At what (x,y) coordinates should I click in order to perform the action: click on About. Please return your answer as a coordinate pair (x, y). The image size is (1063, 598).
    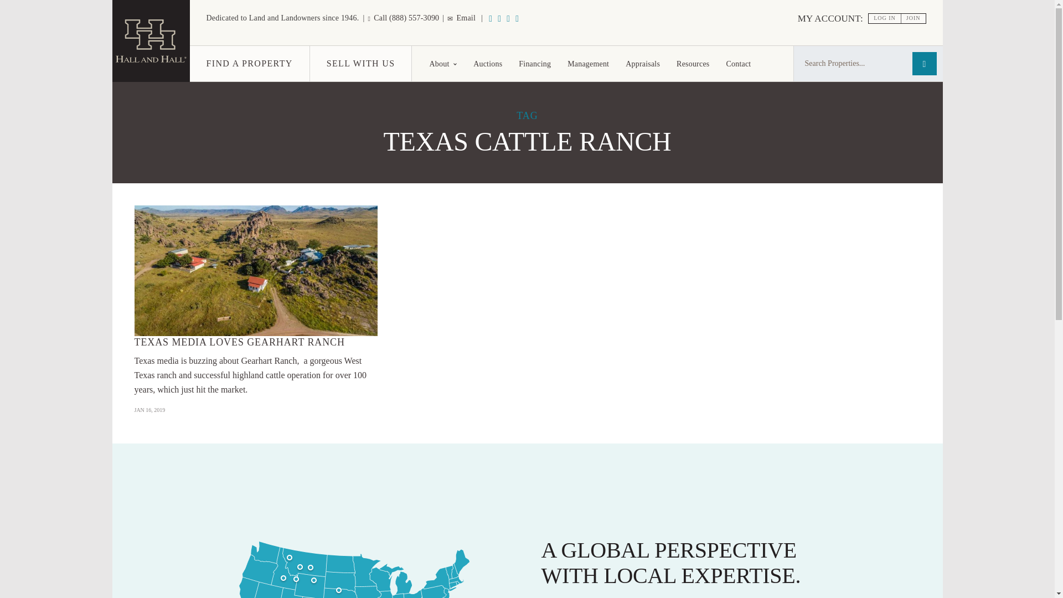
    Looking at the image, I should click on (443, 63).